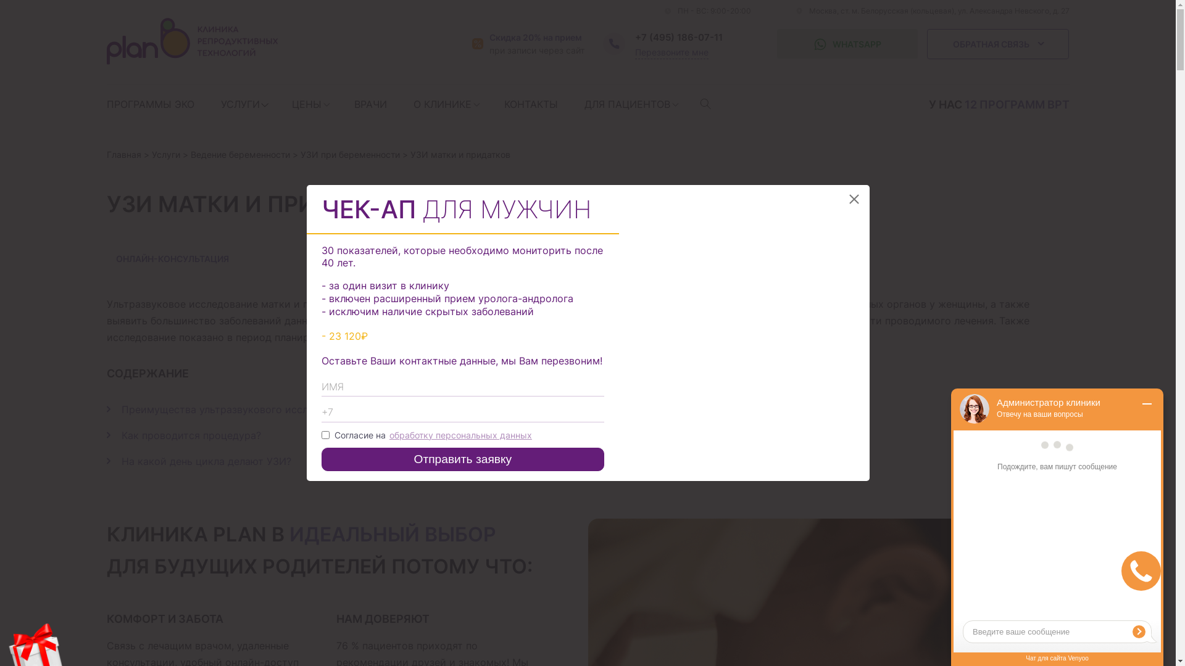 This screenshot has height=666, width=1185. Describe the element at coordinates (1141, 571) in the screenshot. I see `Calltouch Widget` at that location.